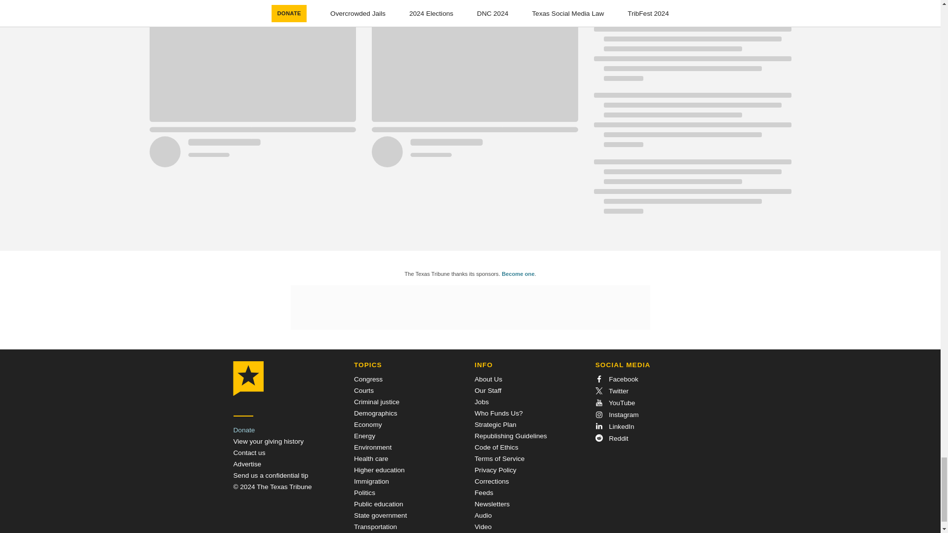 Image resolution: width=948 pixels, height=533 pixels. I want to click on About Us, so click(488, 379).